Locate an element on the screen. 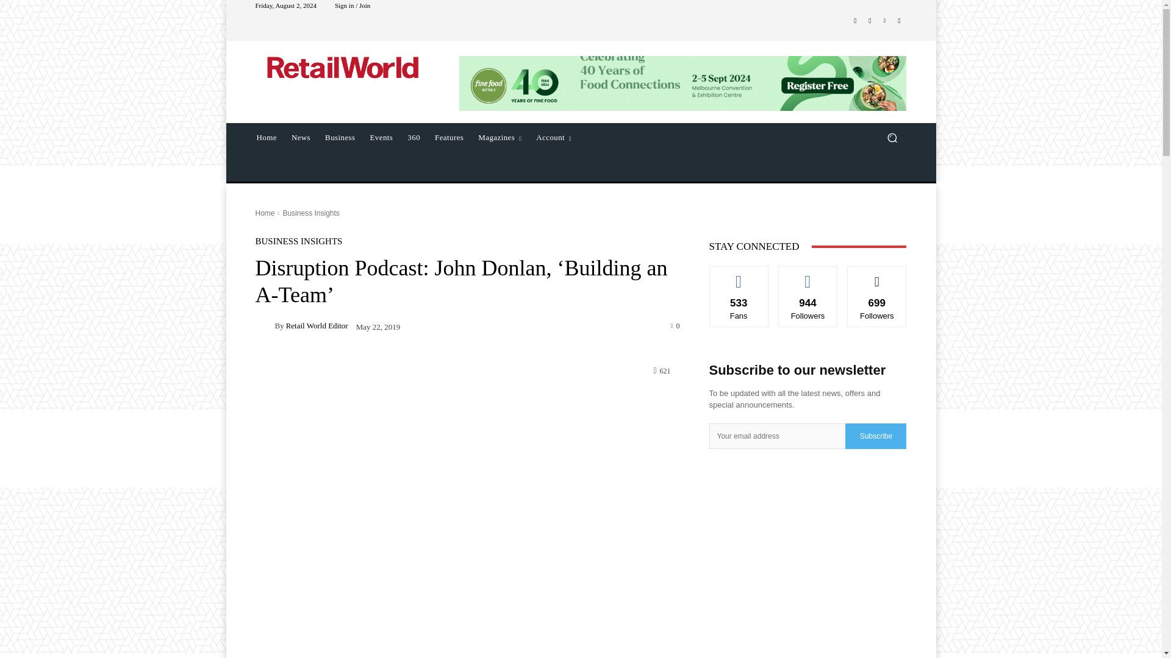  Magazines is located at coordinates (500, 137).